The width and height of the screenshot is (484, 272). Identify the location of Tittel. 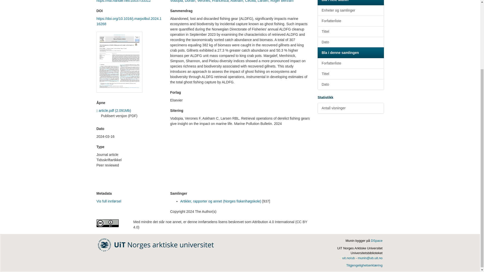
(350, 31).